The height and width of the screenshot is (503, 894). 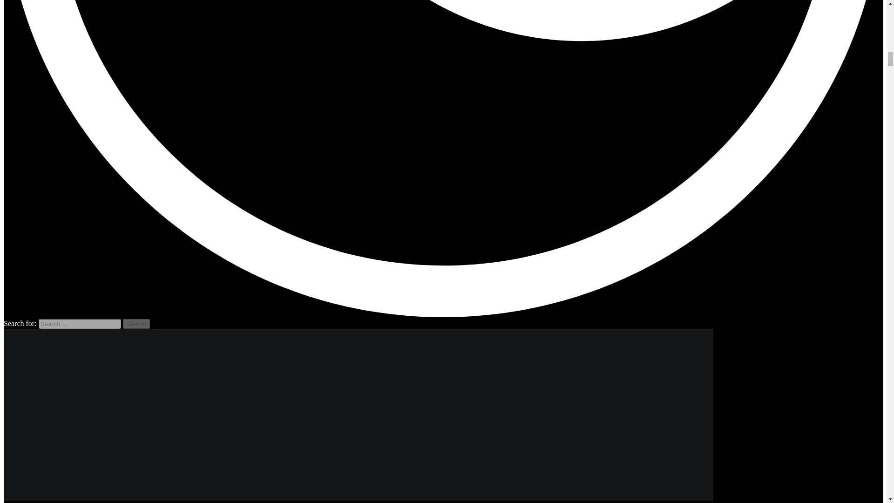 What do you see at coordinates (136, 324) in the screenshot?
I see `Search` at bounding box center [136, 324].